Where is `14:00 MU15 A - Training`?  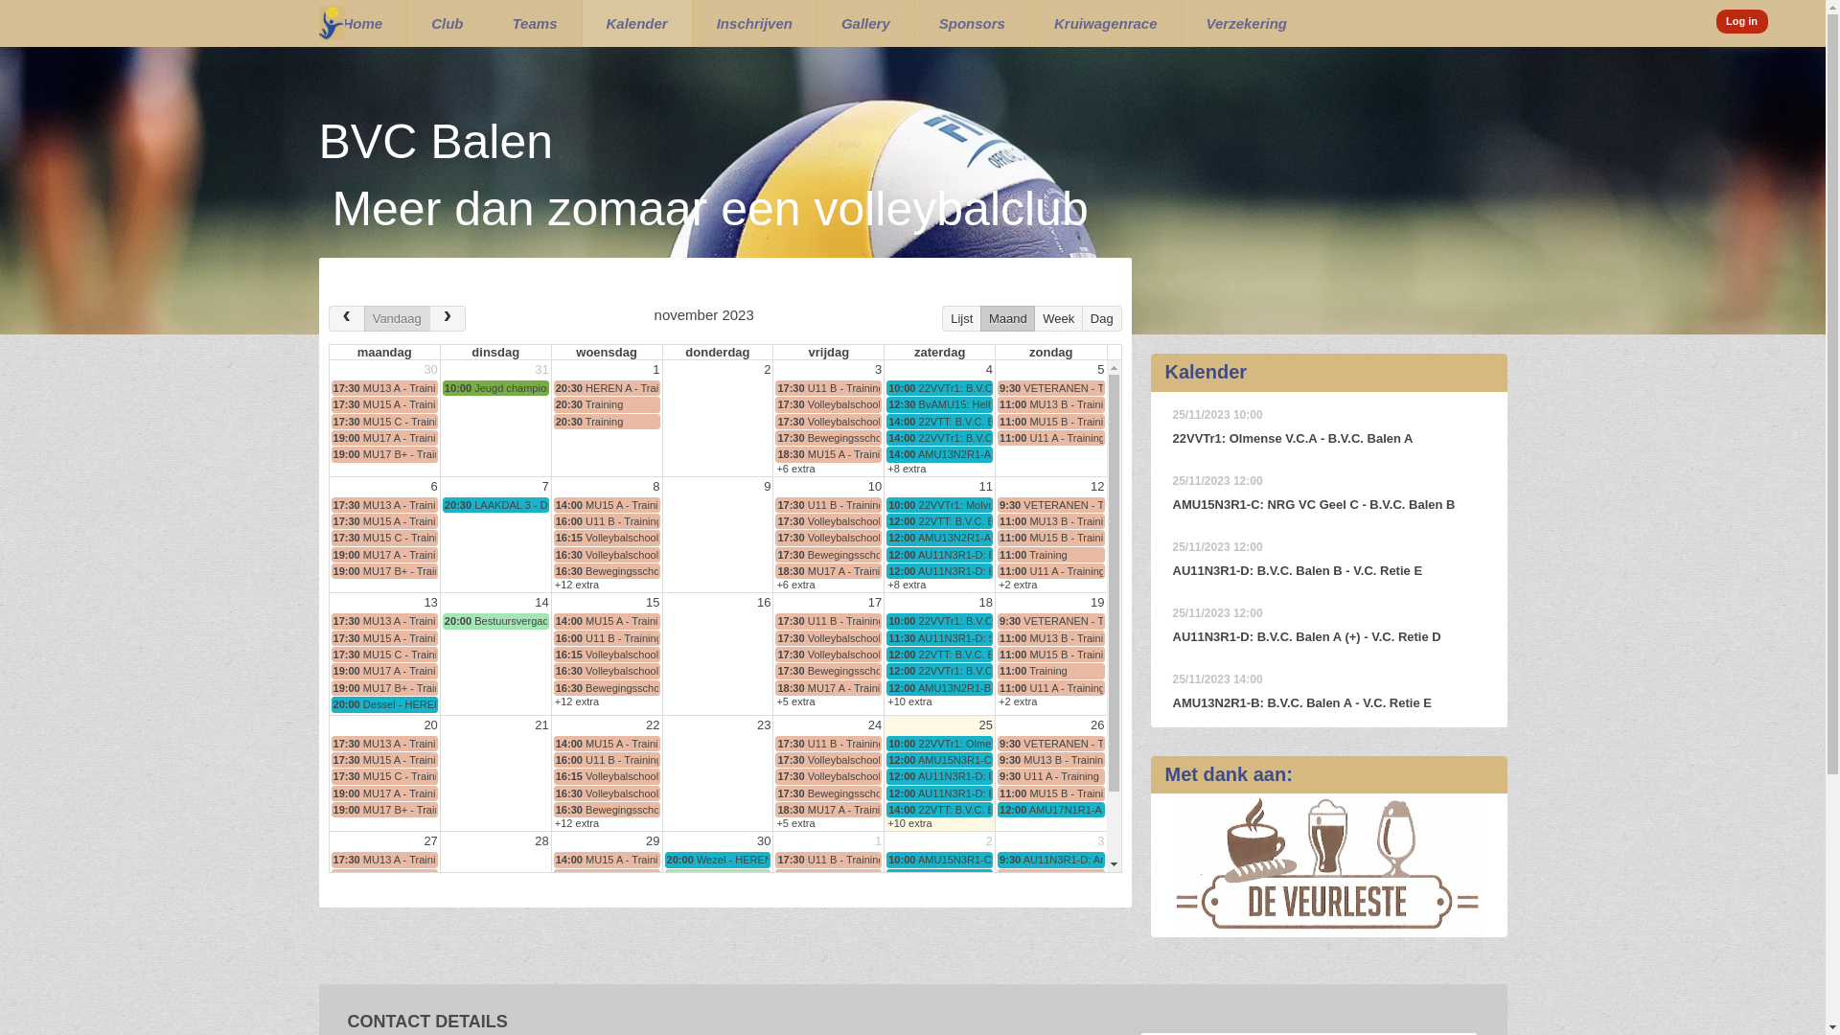 14:00 MU15 A - Training is located at coordinates (608, 744).